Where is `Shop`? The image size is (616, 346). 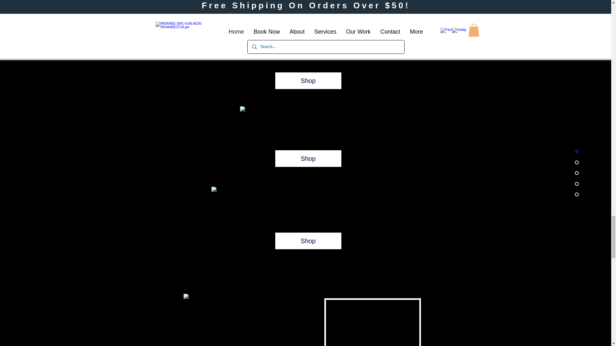
Shop is located at coordinates (308, 80).